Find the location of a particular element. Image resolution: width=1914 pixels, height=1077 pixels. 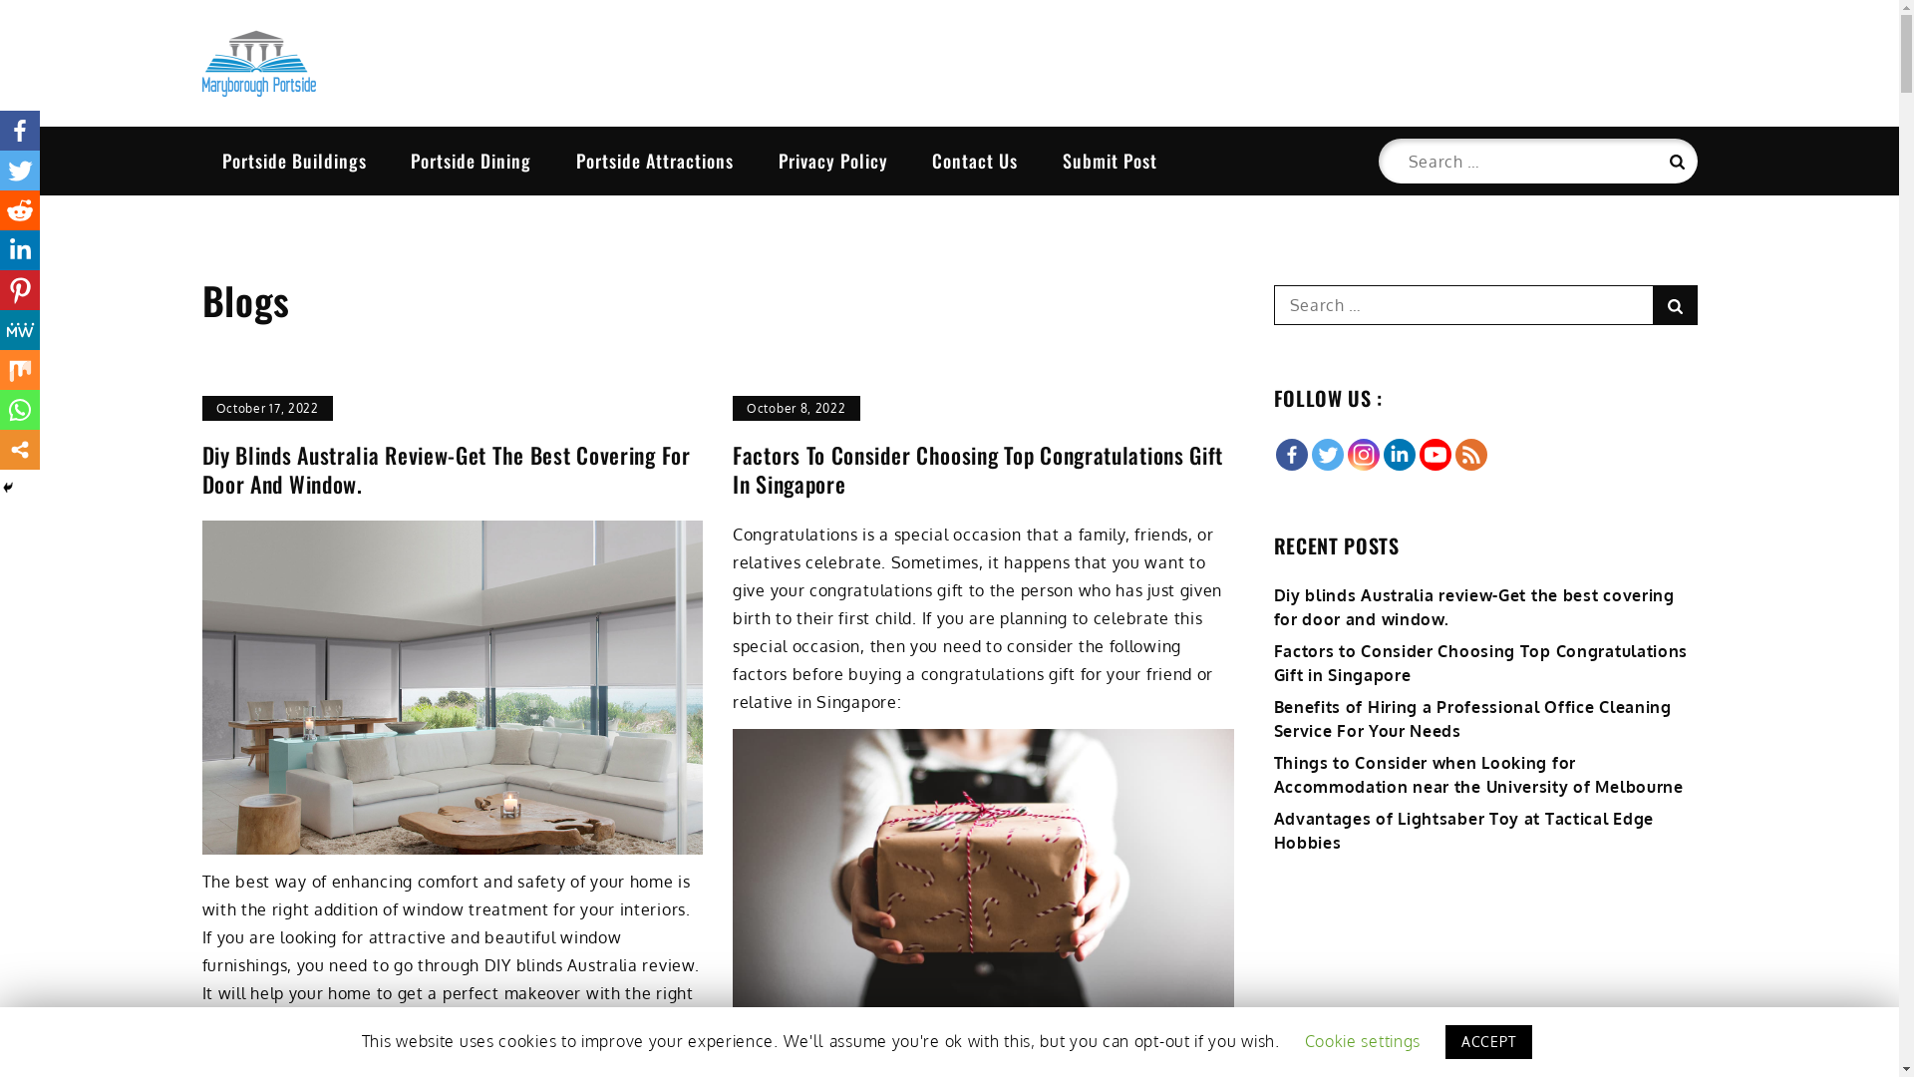

RSS Feed is located at coordinates (1471, 455).